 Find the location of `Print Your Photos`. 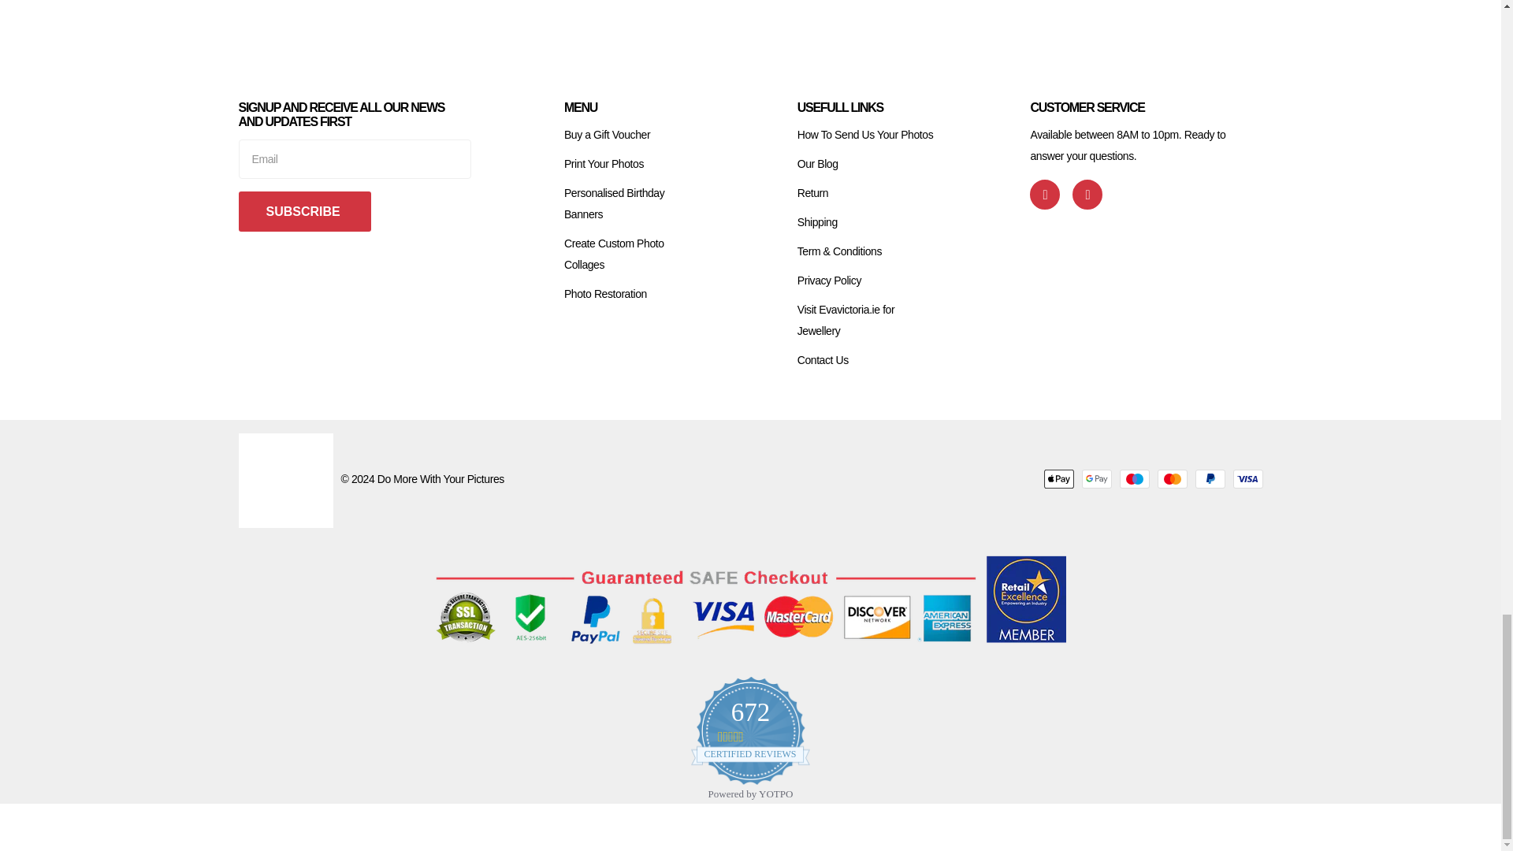

Print Your Photos is located at coordinates (604, 164).